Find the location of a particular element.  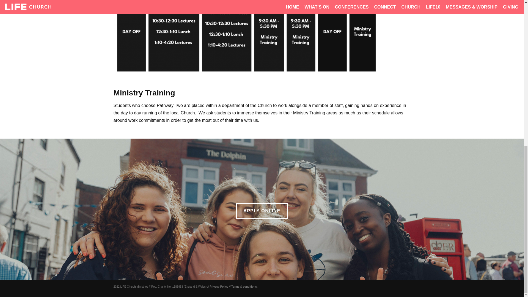

Instagram is located at coordinates (391, 287).